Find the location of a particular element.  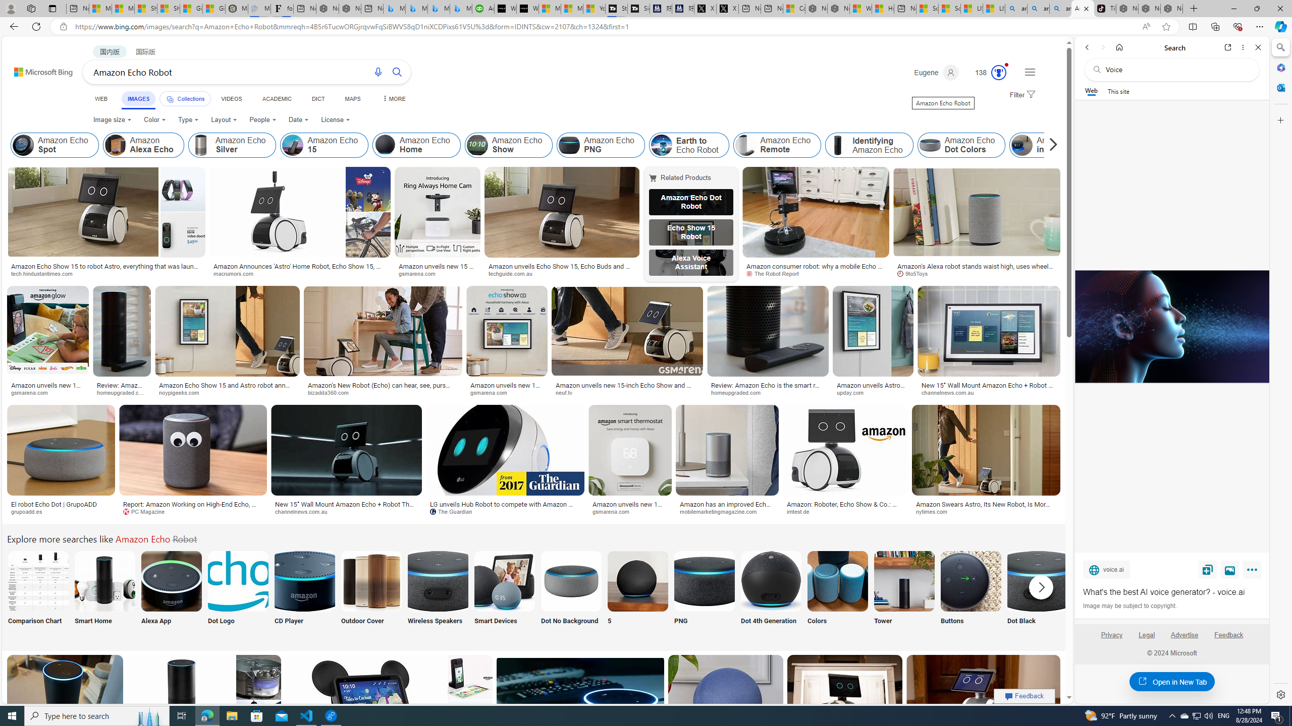

TikTok is located at coordinates (1104, 9).